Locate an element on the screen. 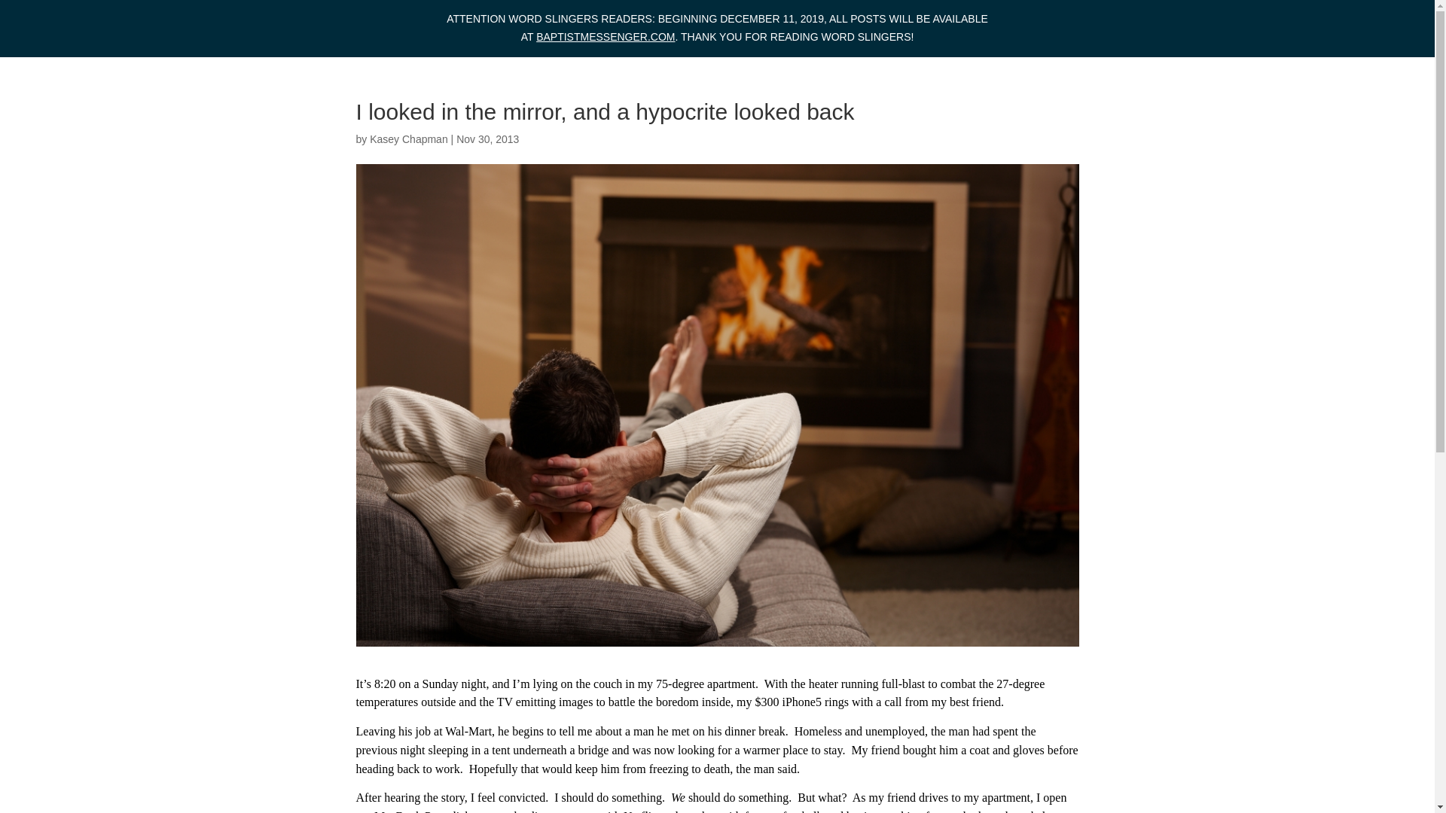 The image size is (1446, 813). Kasey Chapman is located at coordinates (409, 139).